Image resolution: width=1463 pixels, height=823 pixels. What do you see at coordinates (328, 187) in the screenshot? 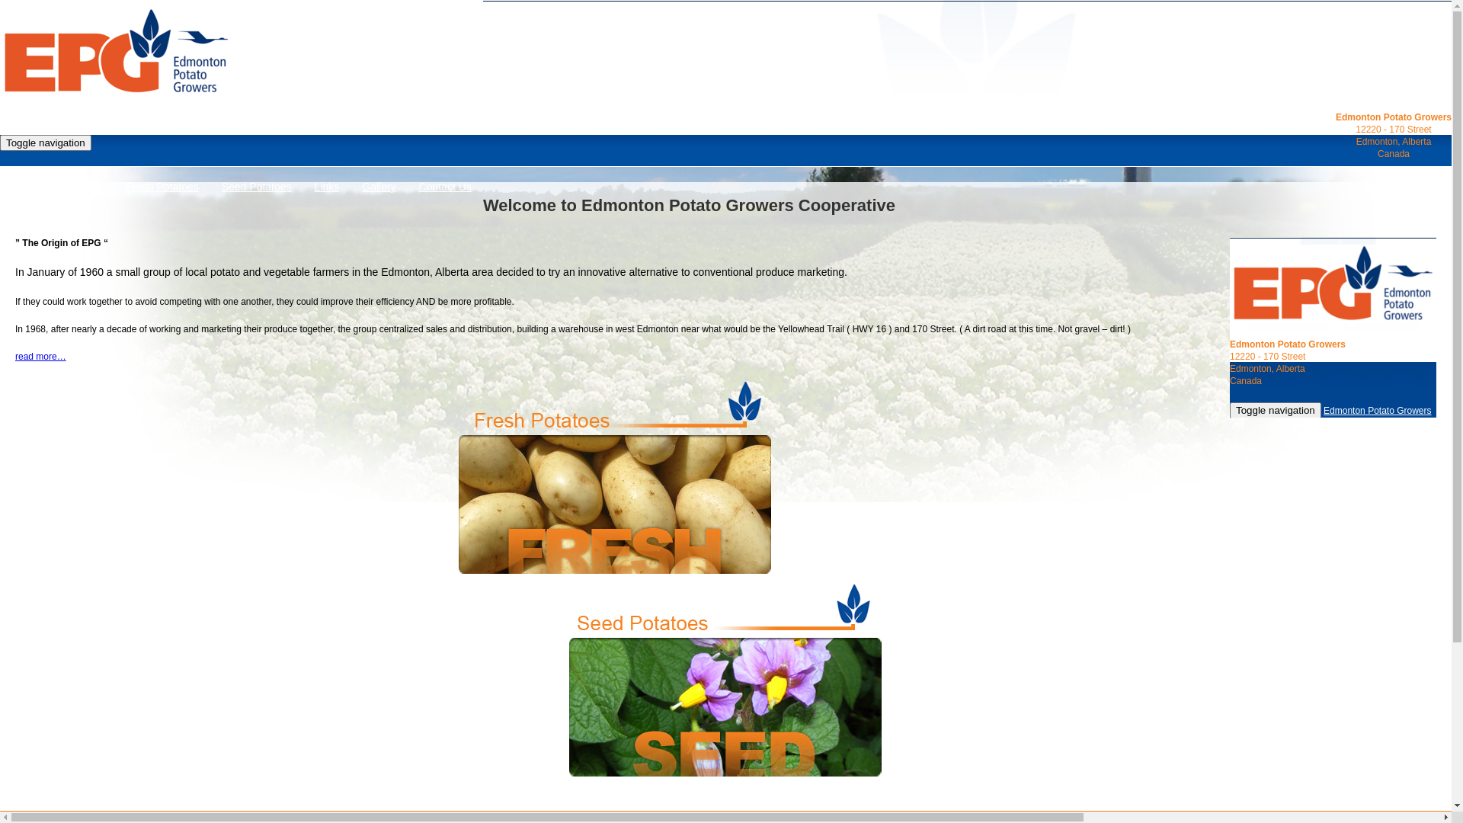
I see `Links` at bounding box center [328, 187].